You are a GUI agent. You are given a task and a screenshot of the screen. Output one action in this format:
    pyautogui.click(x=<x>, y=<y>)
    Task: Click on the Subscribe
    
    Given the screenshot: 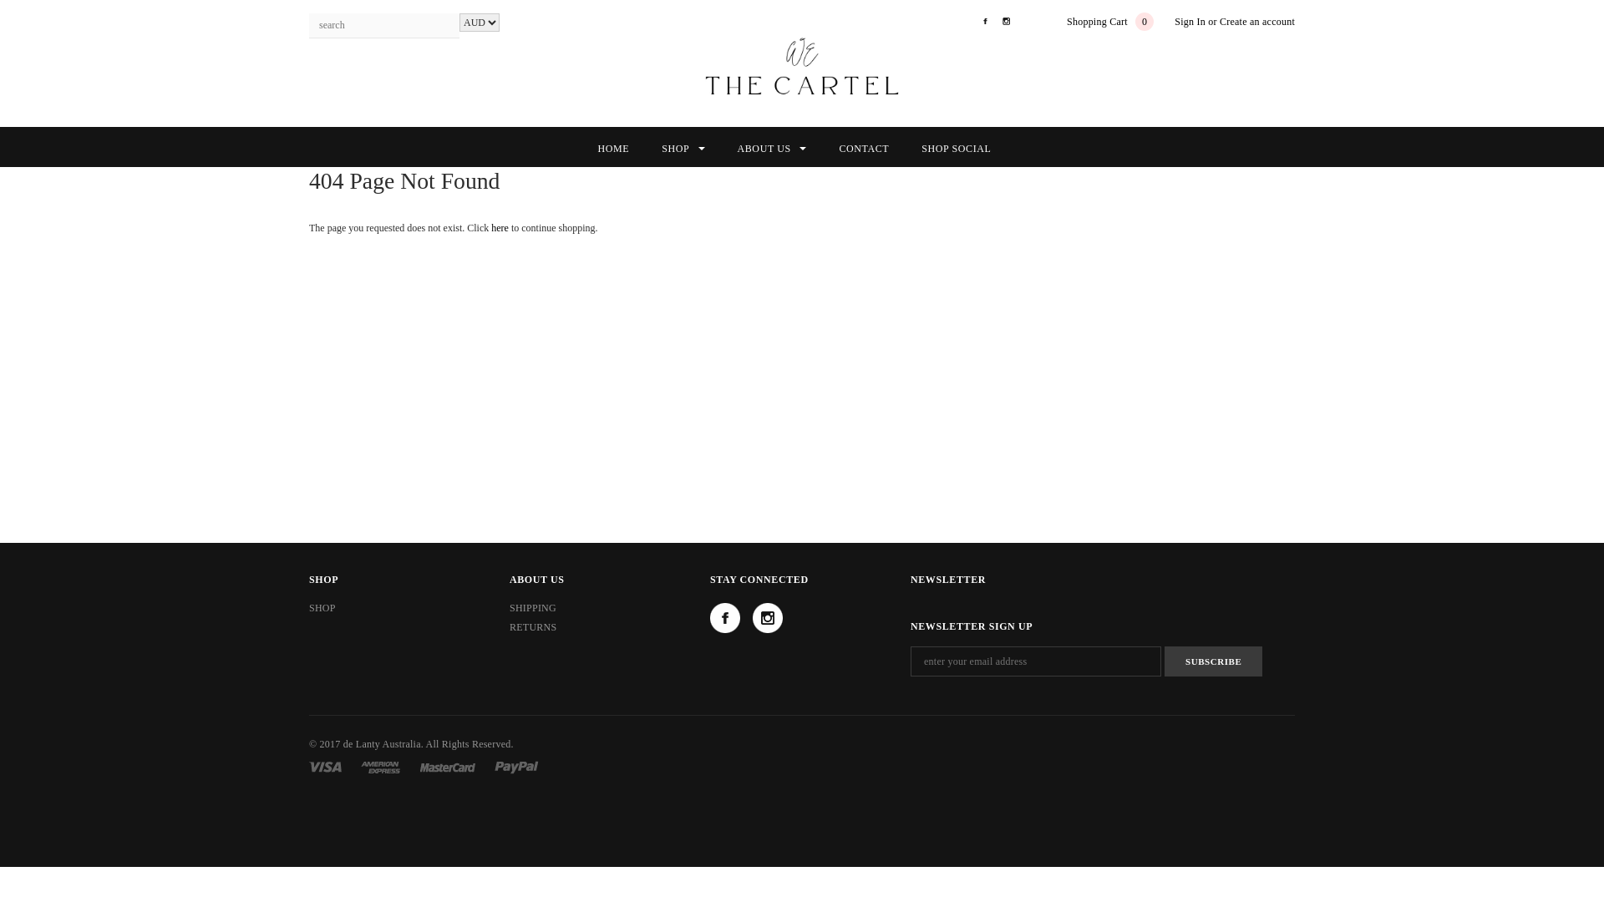 What is the action you would take?
    pyautogui.click(x=1213, y=661)
    